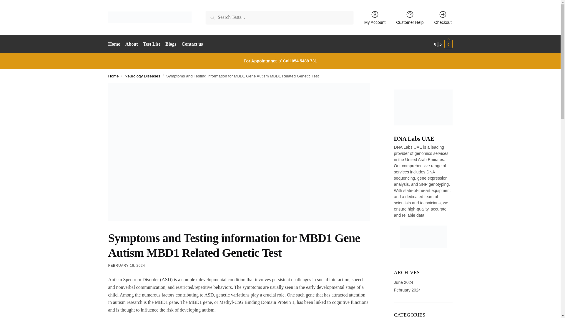 This screenshot has height=318, width=565. I want to click on Contact us, so click(192, 44).